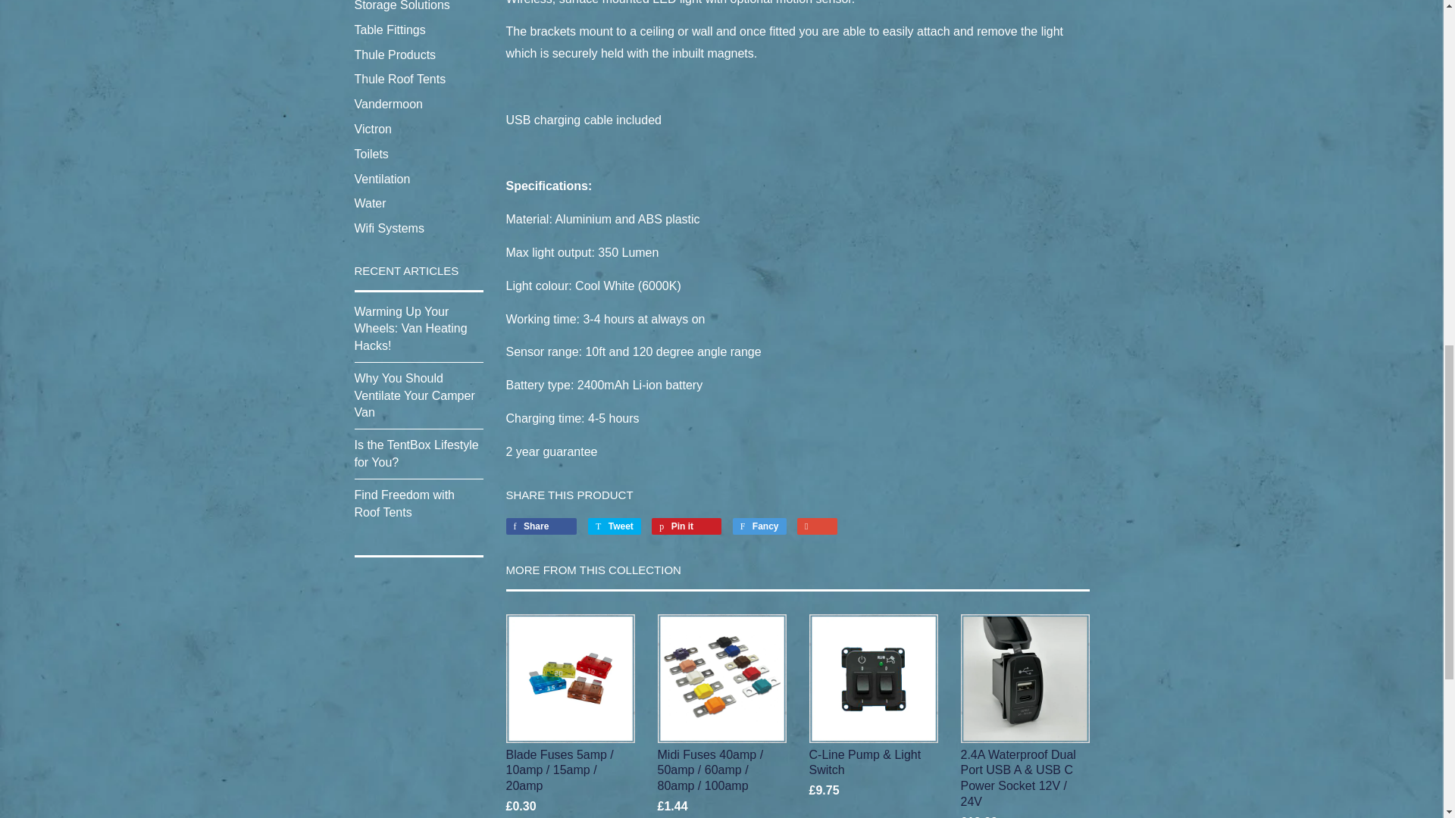  What do you see at coordinates (759, 526) in the screenshot?
I see `Add to Fancy` at bounding box center [759, 526].